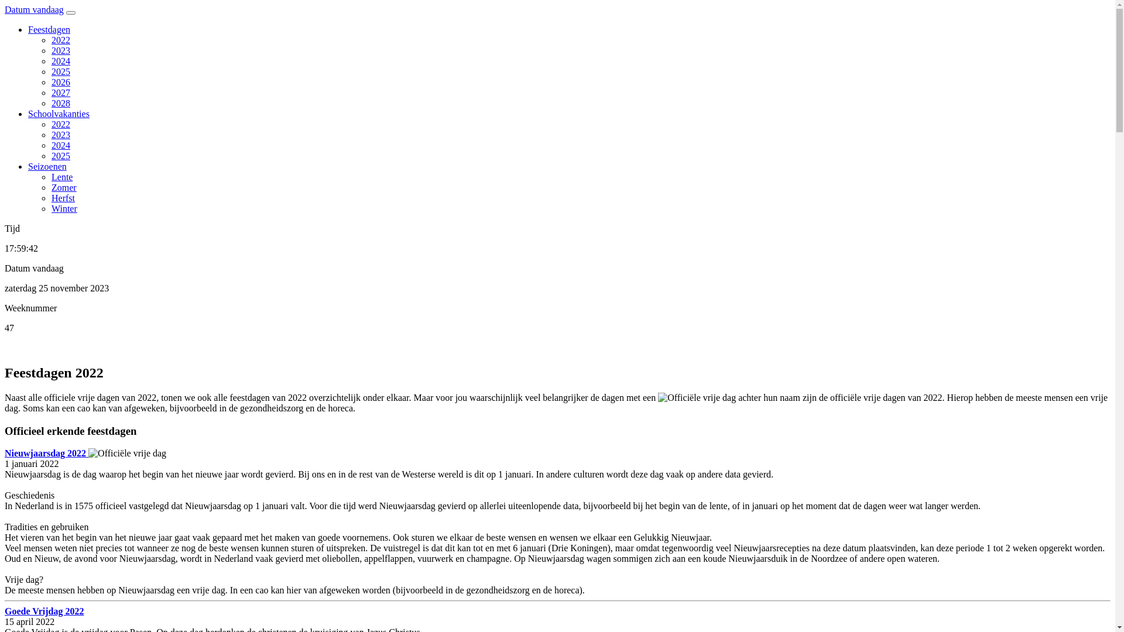 This screenshot has height=632, width=1124. Describe the element at coordinates (61, 135) in the screenshot. I see `2023` at that location.